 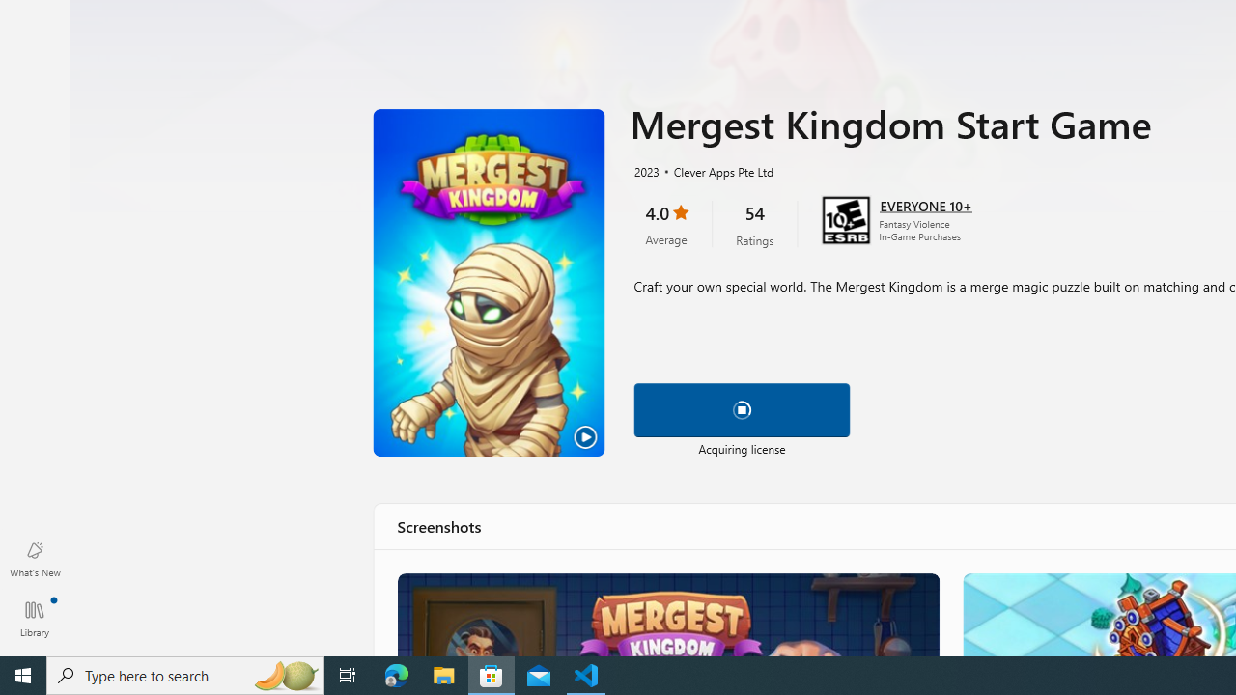 What do you see at coordinates (716, 171) in the screenshot?
I see `Clever Apps Pte Ltd` at bounding box center [716, 171].